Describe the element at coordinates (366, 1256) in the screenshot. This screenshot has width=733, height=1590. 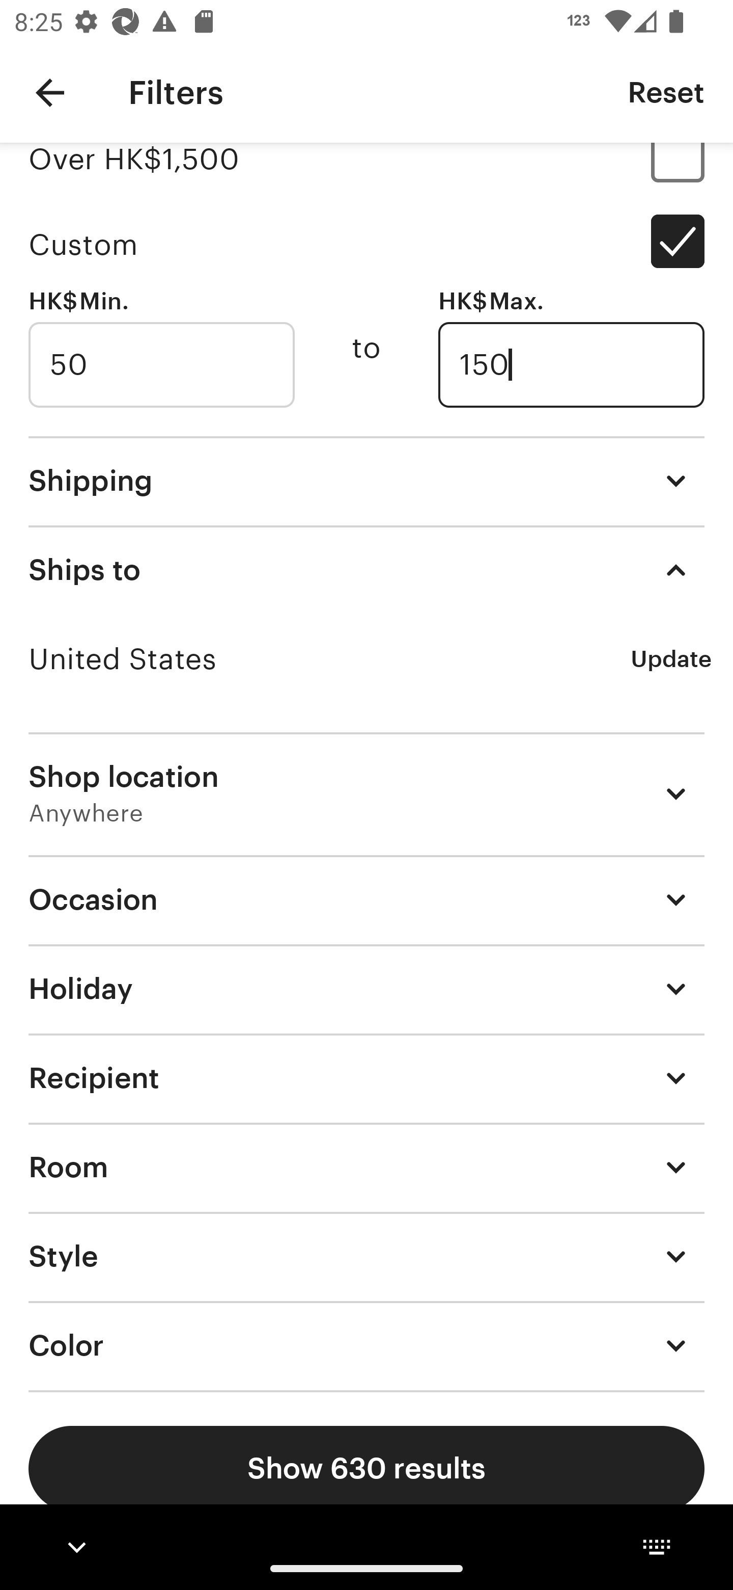
I see `Style` at that location.